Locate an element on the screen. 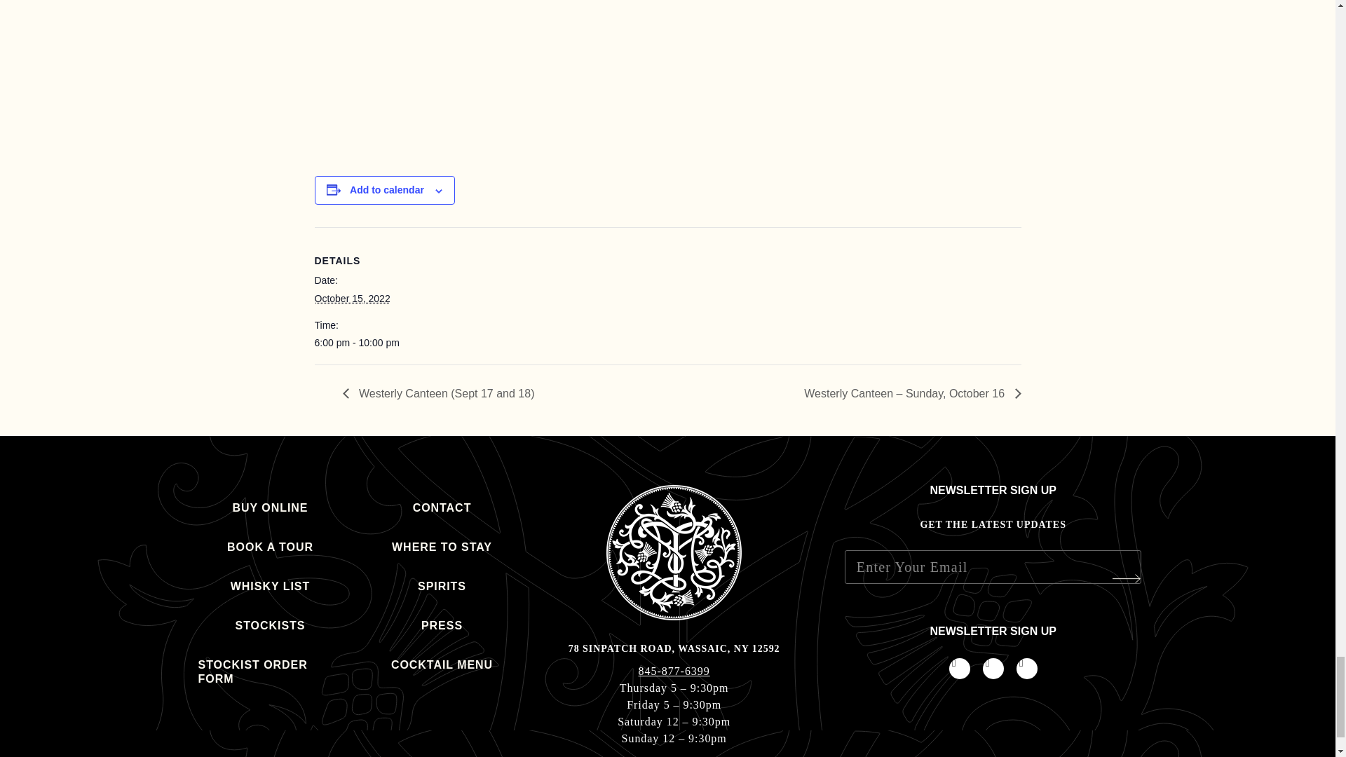 This screenshot has width=1346, height=757. 2022-10-15 is located at coordinates (352, 299).